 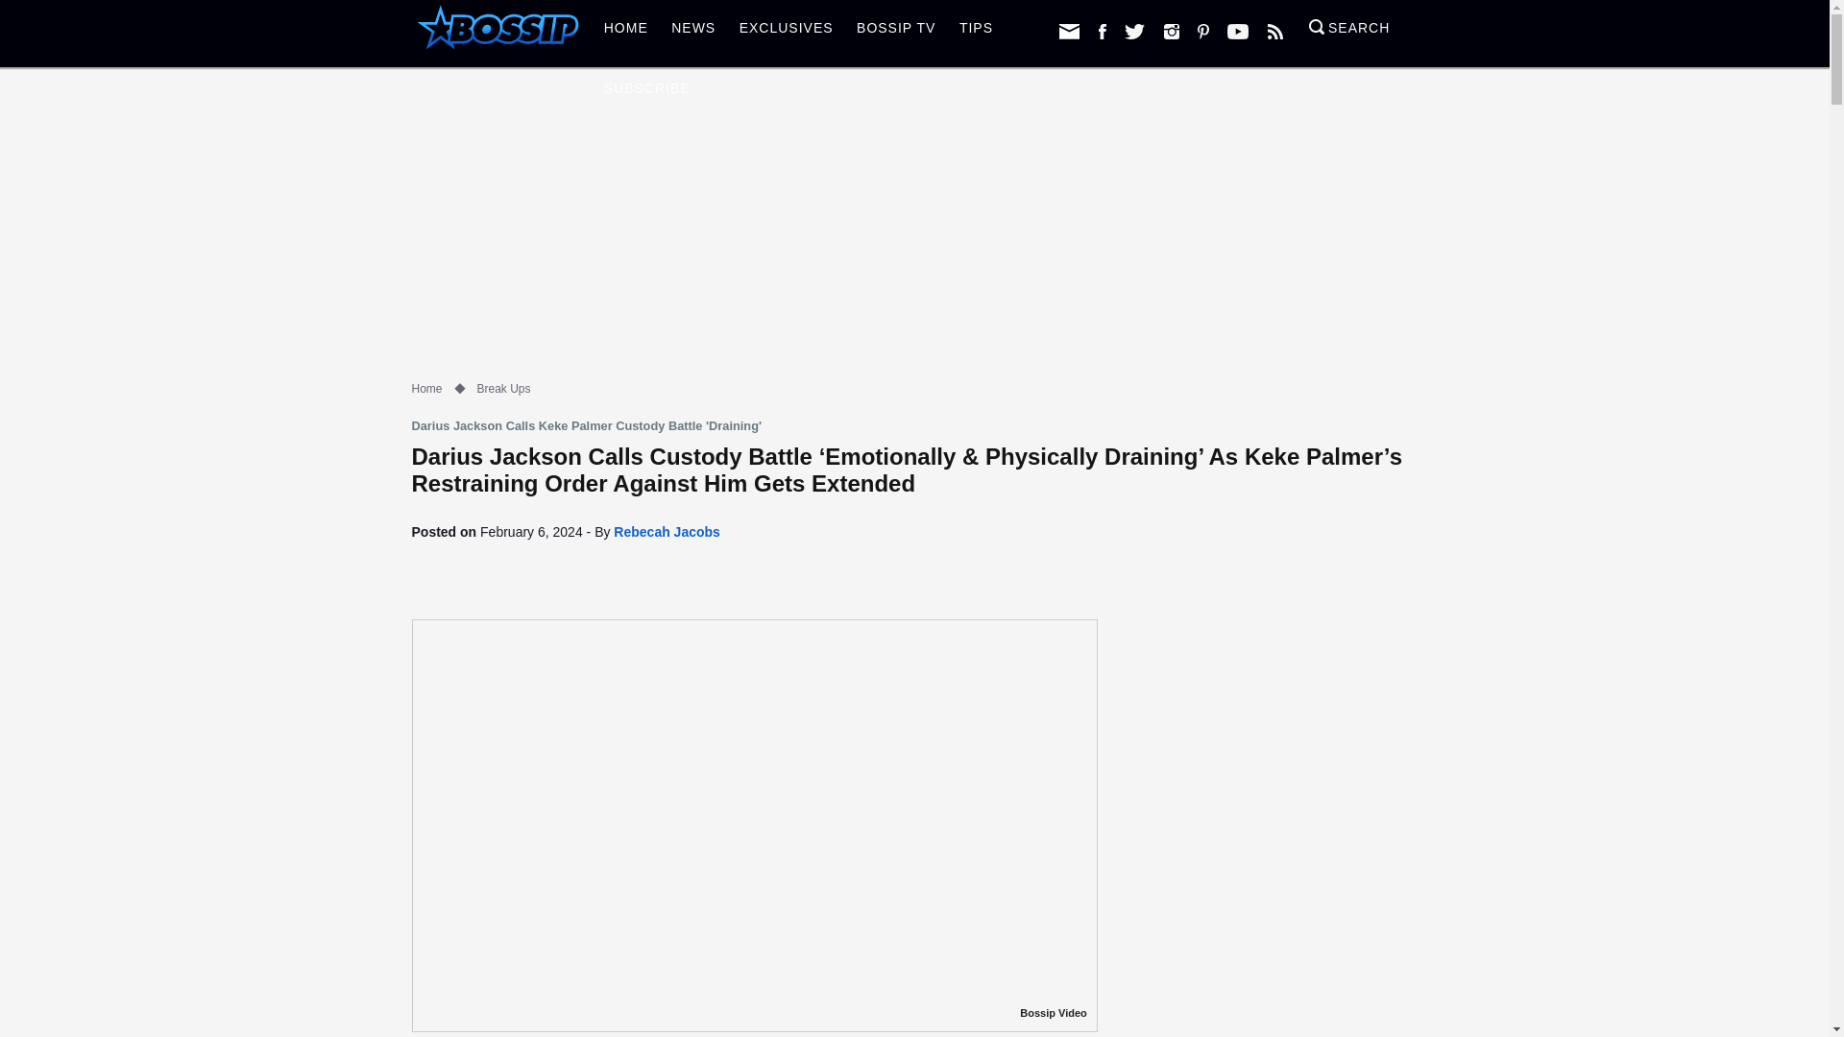 What do you see at coordinates (1275, 31) in the screenshot?
I see `rss` at bounding box center [1275, 31].